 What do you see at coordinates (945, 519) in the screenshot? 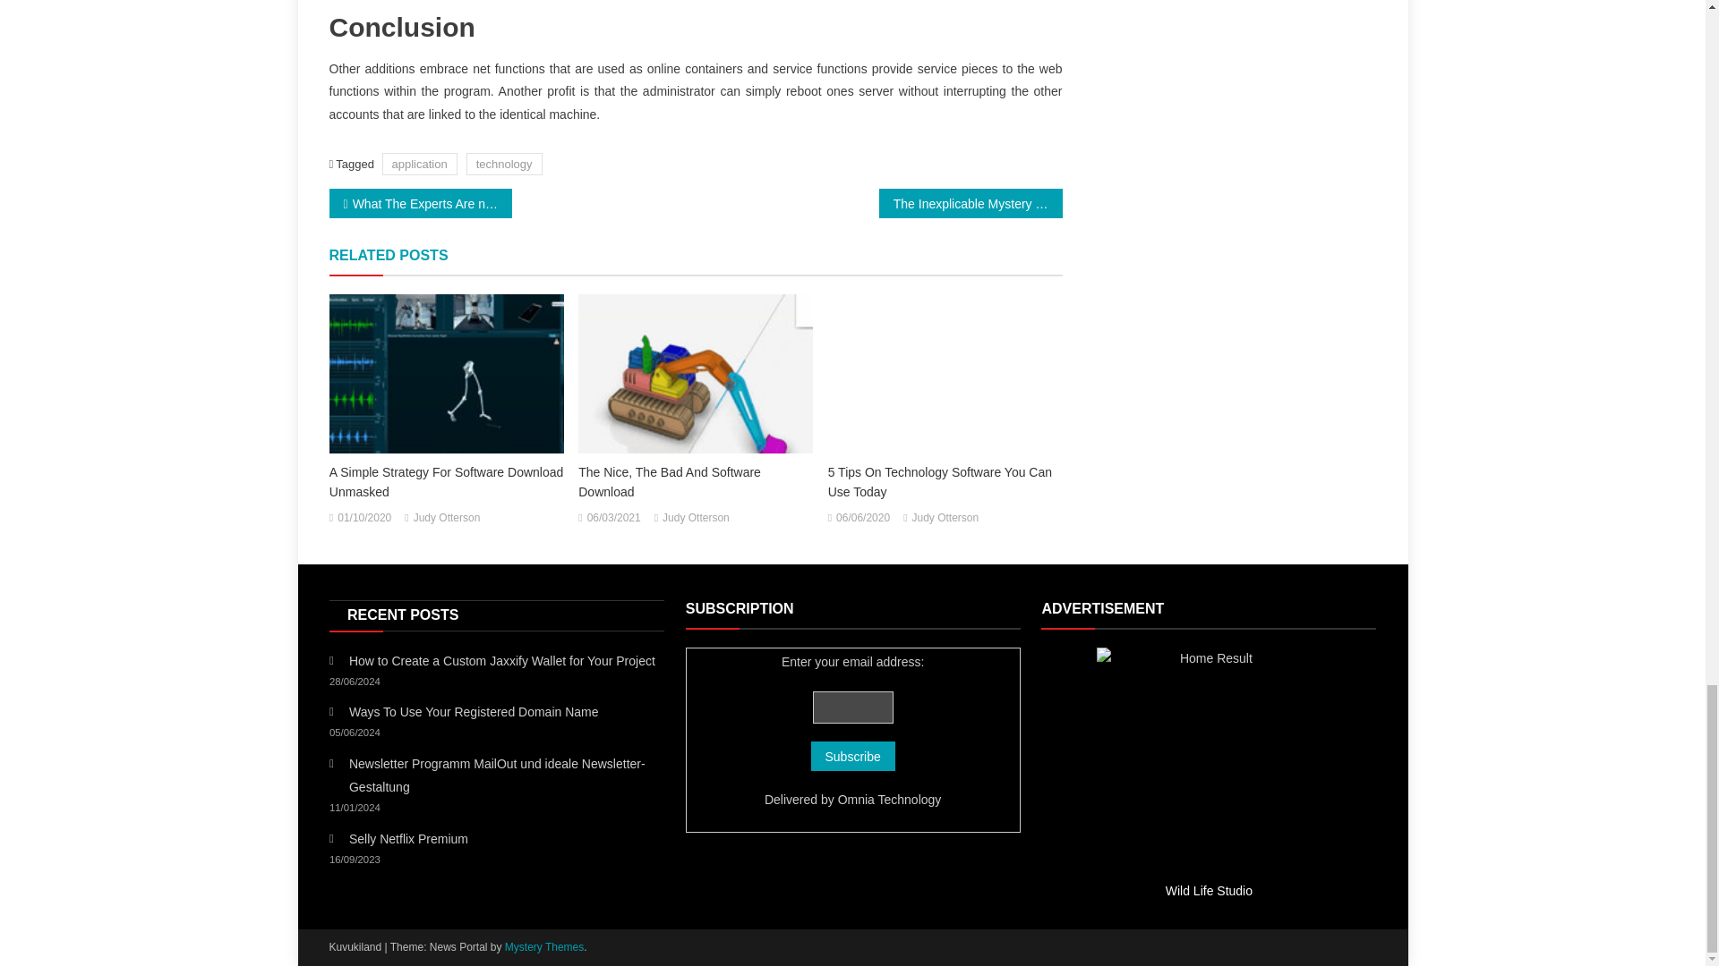
I see `Judy Otterson` at bounding box center [945, 519].